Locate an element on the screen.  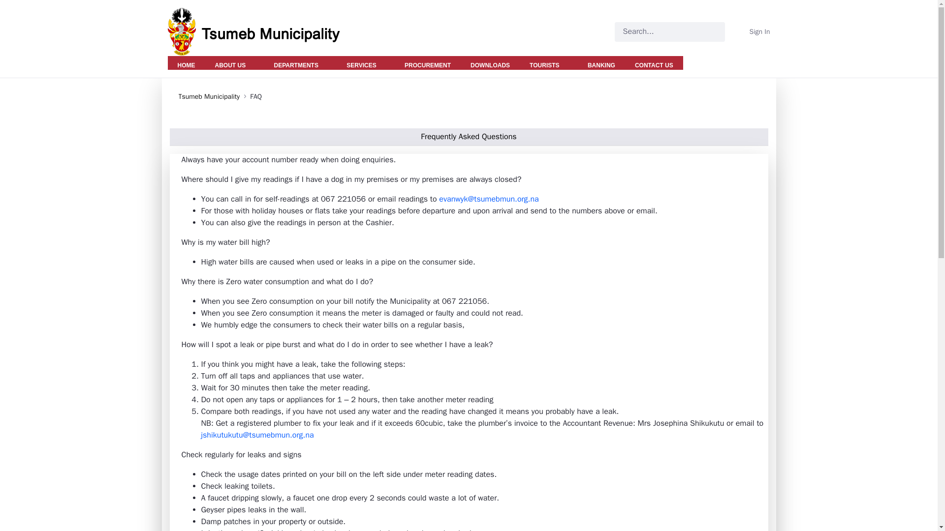
TOURISTS is located at coordinates (548, 63).